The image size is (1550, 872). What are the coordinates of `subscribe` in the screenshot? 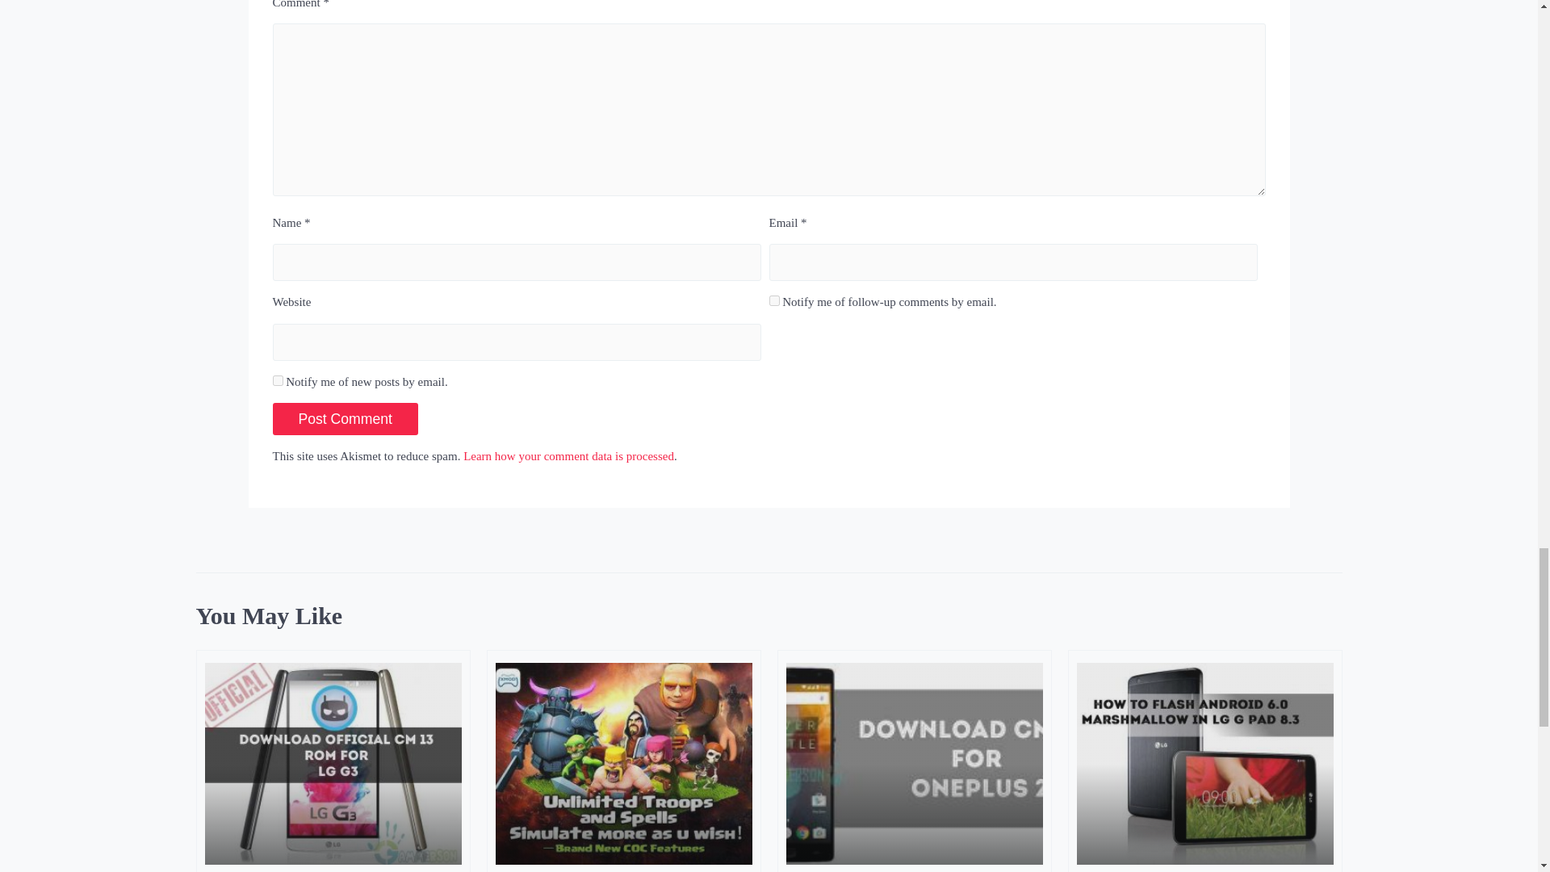 It's located at (278, 381).